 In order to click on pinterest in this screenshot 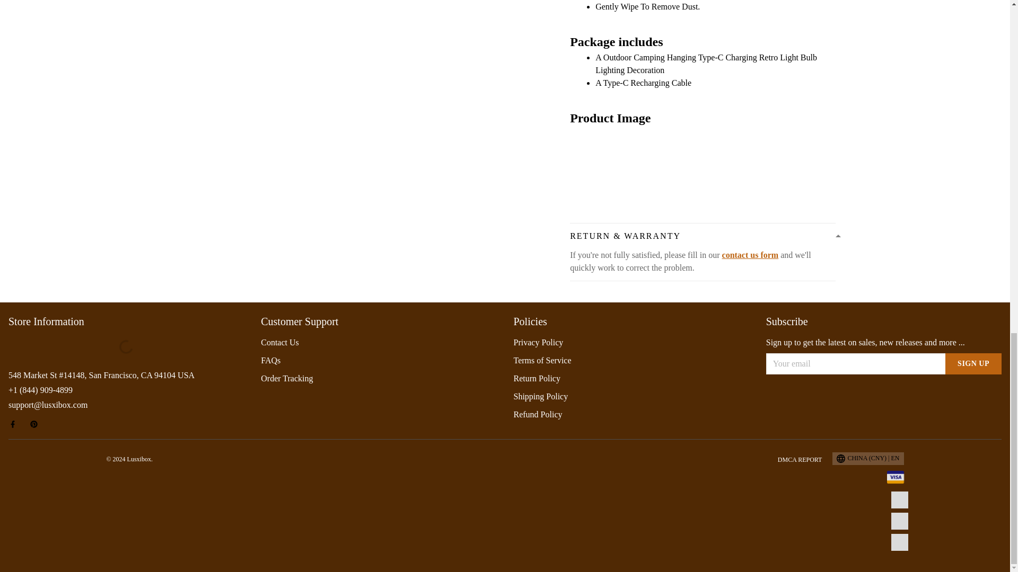, I will do `click(37, 424)`.